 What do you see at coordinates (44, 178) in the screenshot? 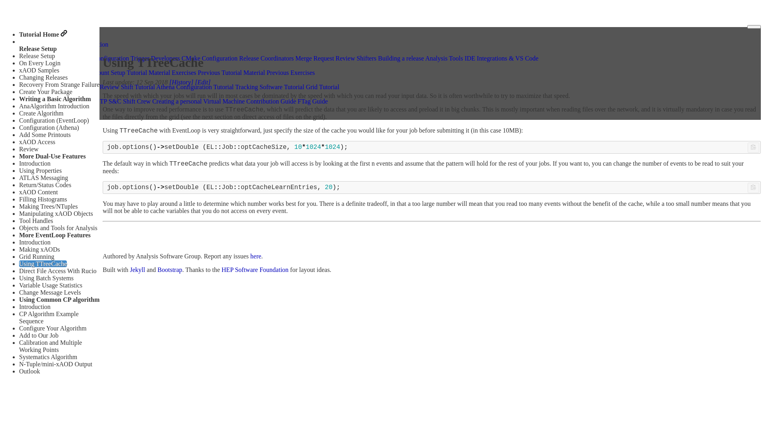
I see `ATLAS Messaging` at bounding box center [44, 178].